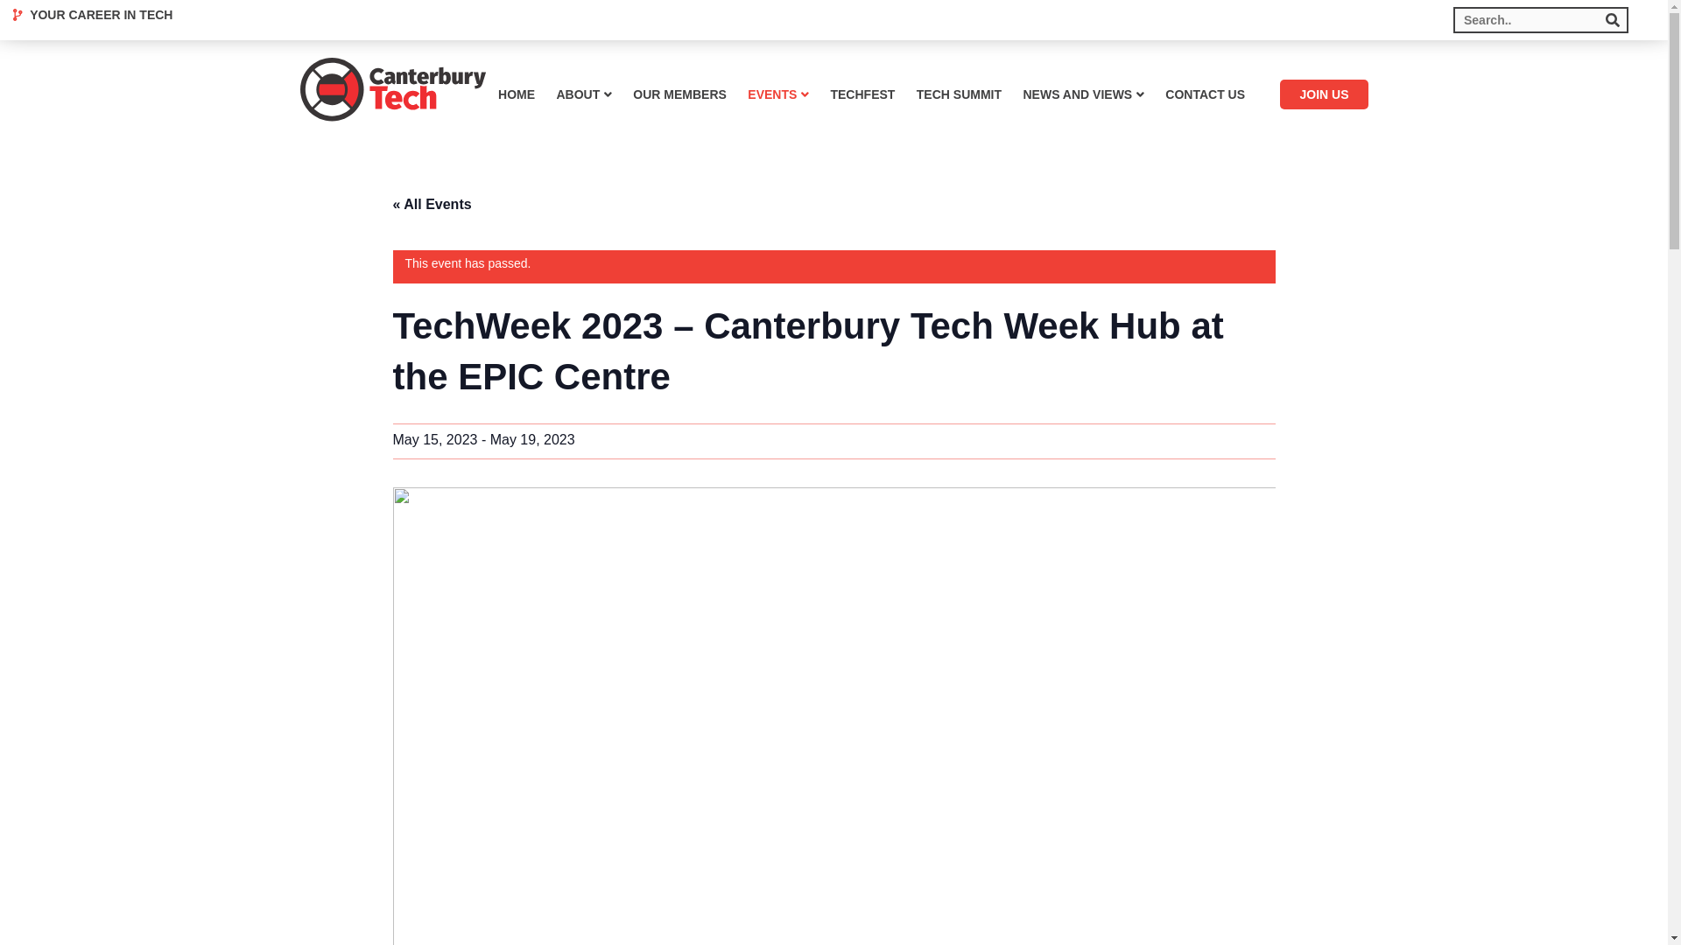  Describe the element at coordinates (583, 94) in the screenshot. I see `ABOUT` at that location.